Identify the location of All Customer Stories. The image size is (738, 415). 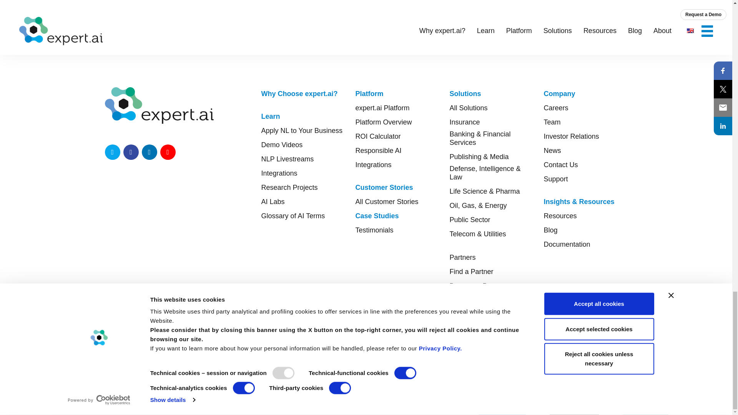
(387, 201).